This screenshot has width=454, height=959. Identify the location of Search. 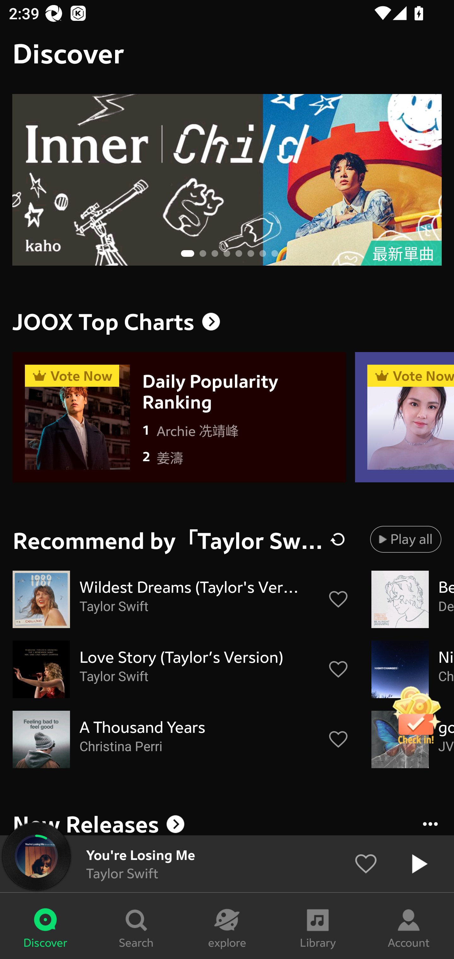
(136, 926).